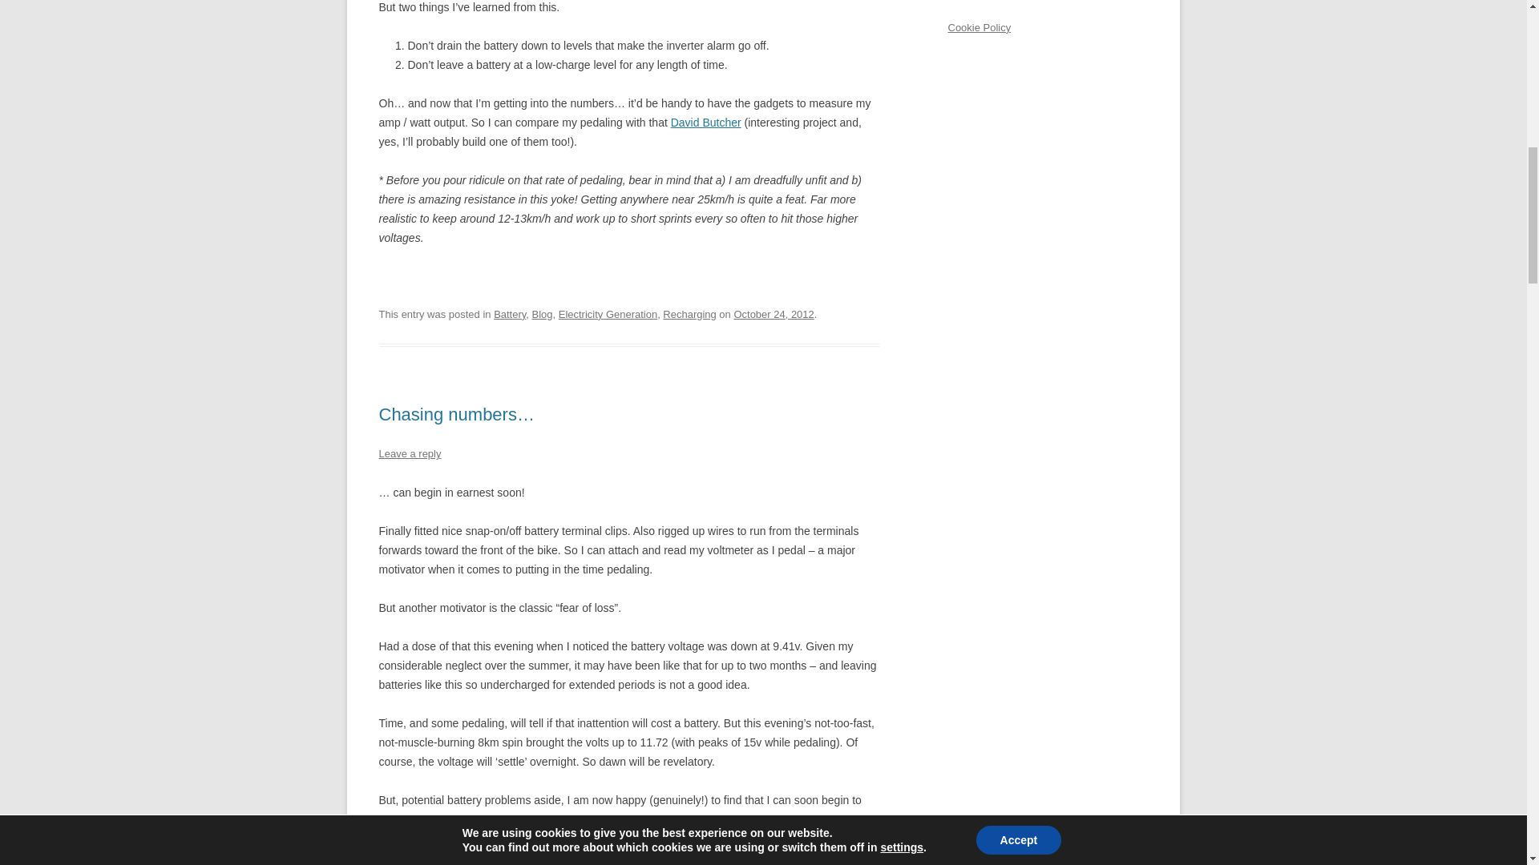  Describe the element at coordinates (689, 314) in the screenshot. I see `Recharging` at that location.